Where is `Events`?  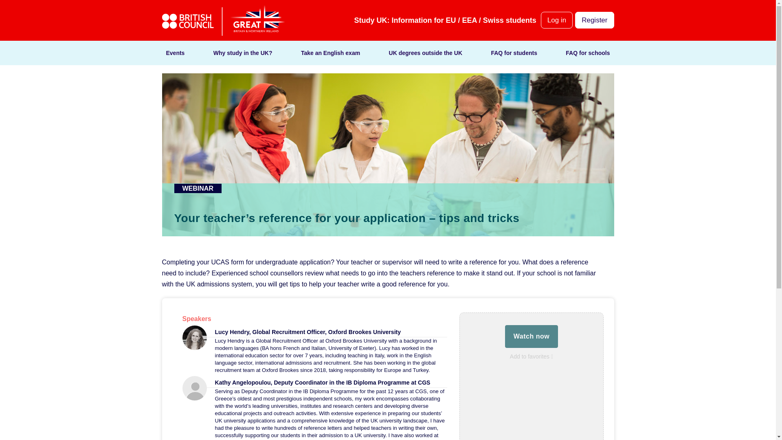 Events is located at coordinates (175, 53).